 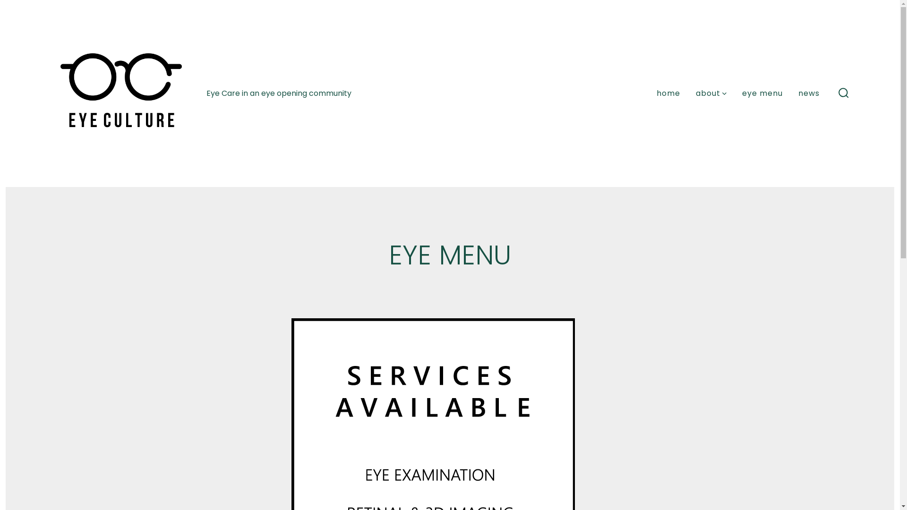 I want to click on search toggle, so click(x=844, y=93).